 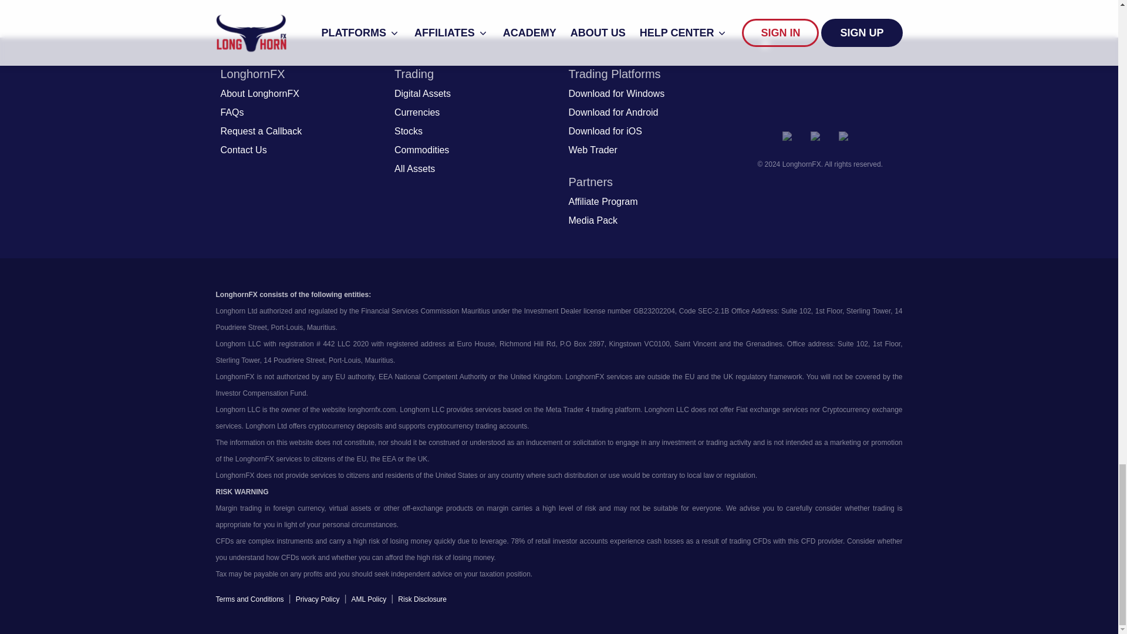 What do you see at coordinates (250, 599) in the screenshot?
I see `Terms and Conditions` at bounding box center [250, 599].